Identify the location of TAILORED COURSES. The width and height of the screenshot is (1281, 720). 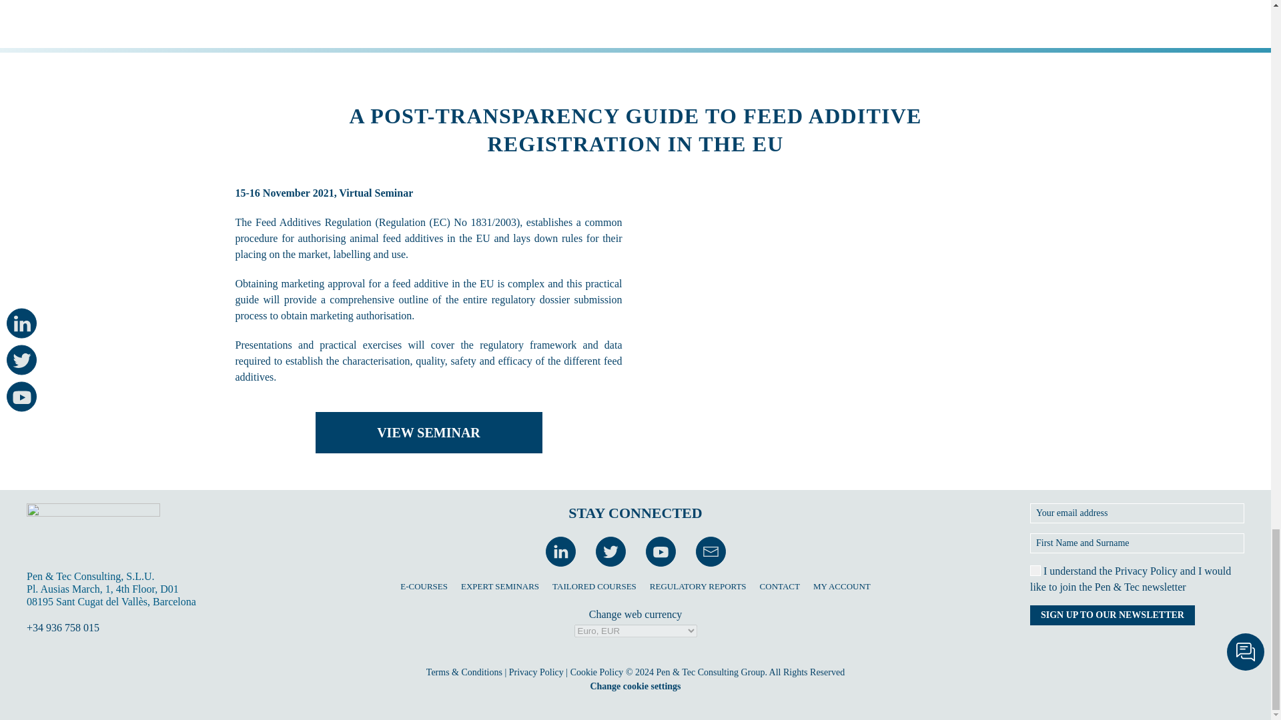
(594, 587).